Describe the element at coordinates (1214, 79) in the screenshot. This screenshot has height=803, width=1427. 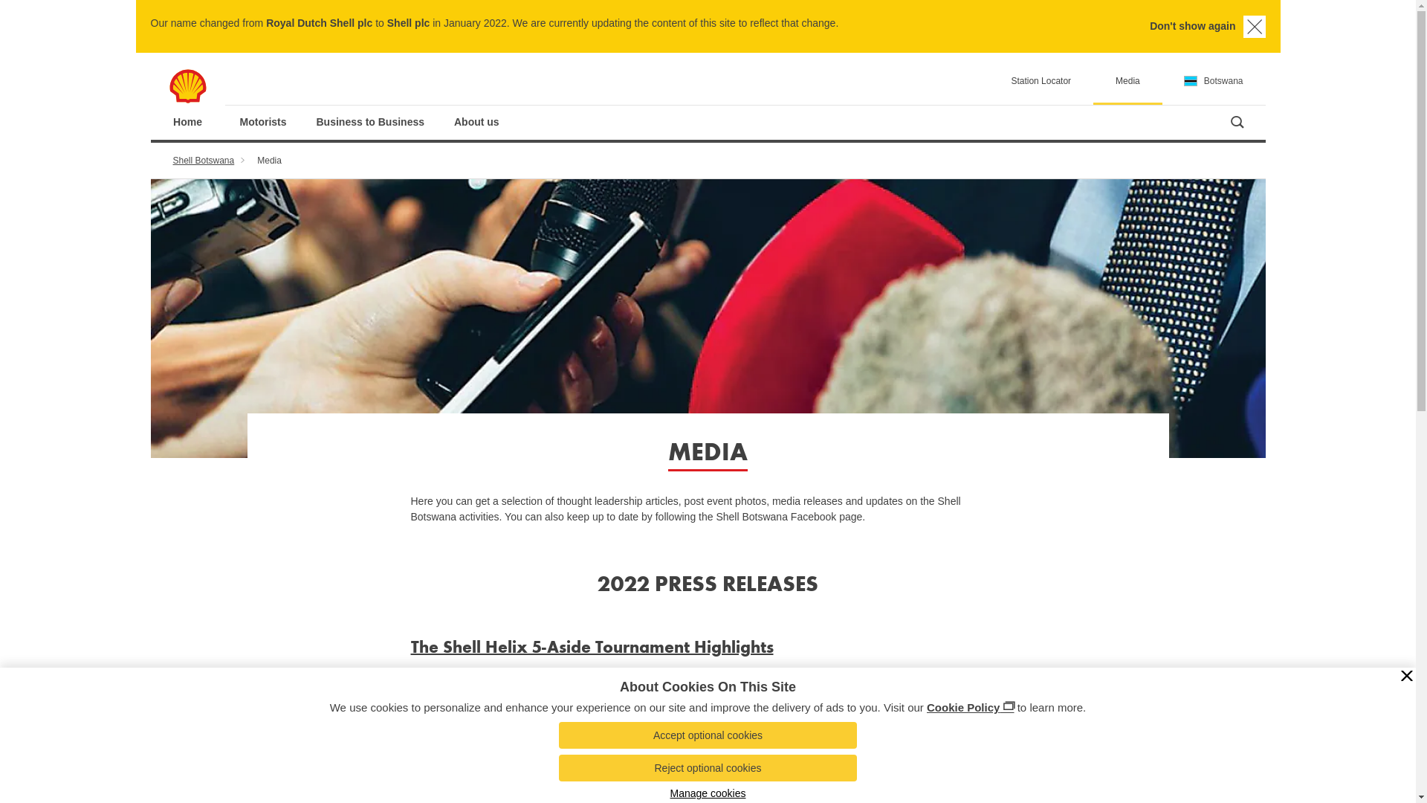
I see `Botswana` at that location.